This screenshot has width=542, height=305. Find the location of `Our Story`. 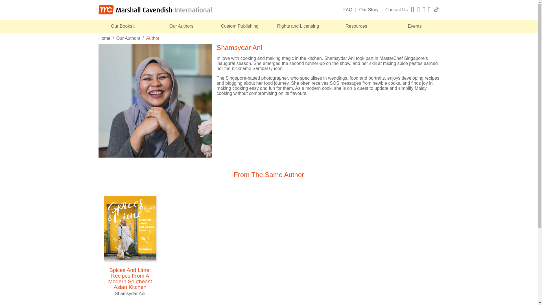

Our Story is located at coordinates (369, 10).